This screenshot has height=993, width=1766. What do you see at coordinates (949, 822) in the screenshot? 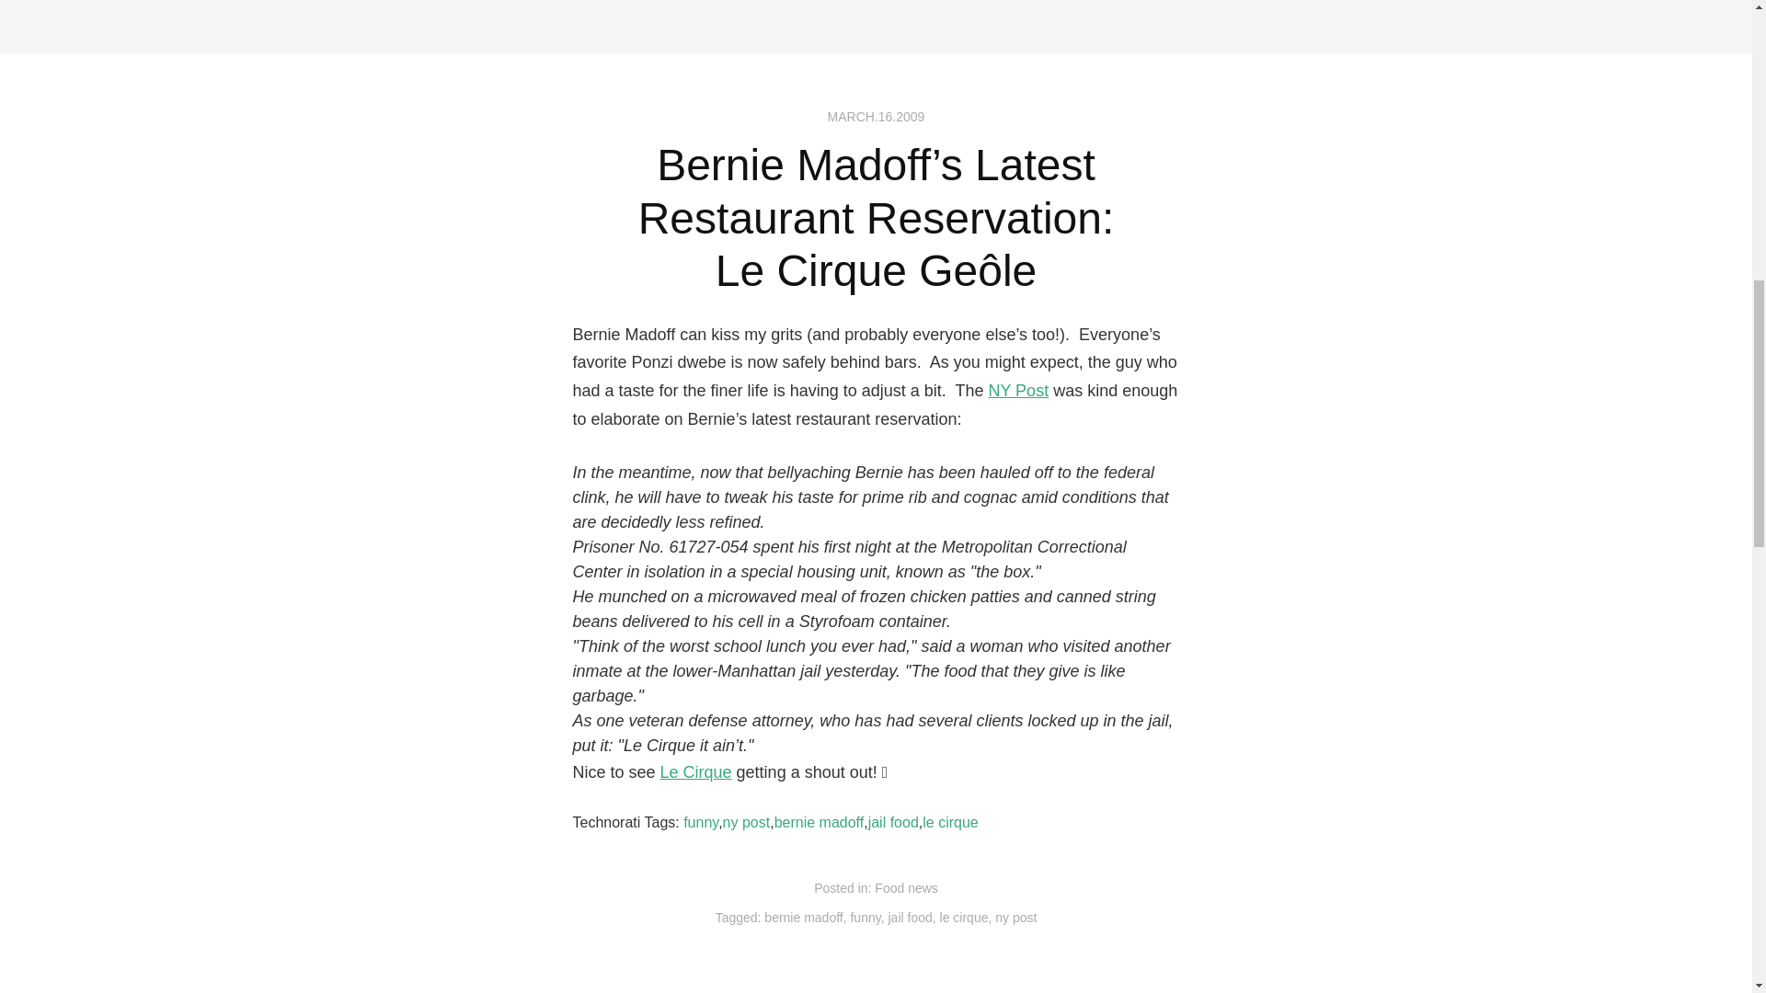
I see `le cirque` at bounding box center [949, 822].